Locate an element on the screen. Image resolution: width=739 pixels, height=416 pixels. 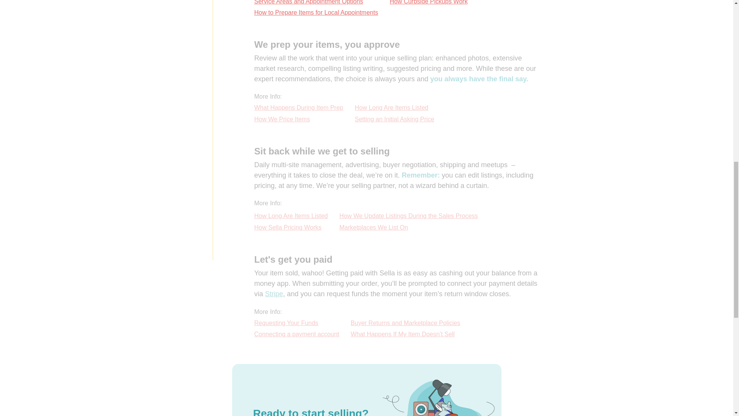
Stripe is located at coordinates (274, 294).